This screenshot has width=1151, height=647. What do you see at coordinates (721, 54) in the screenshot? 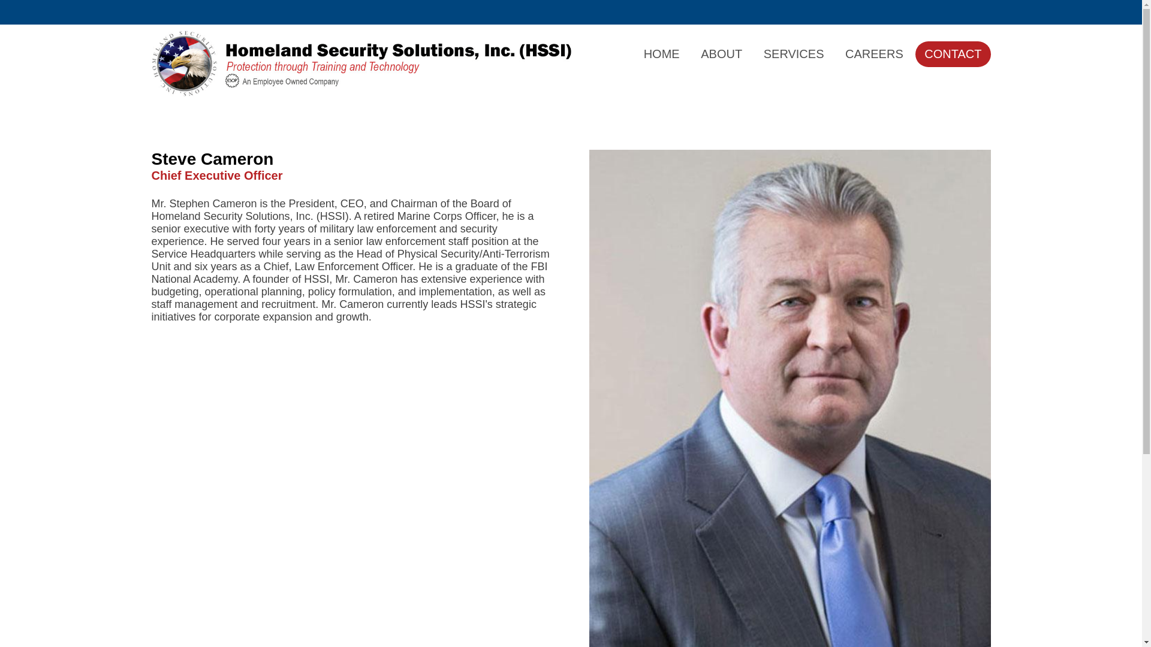
I see `ABOUT` at bounding box center [721, 54].